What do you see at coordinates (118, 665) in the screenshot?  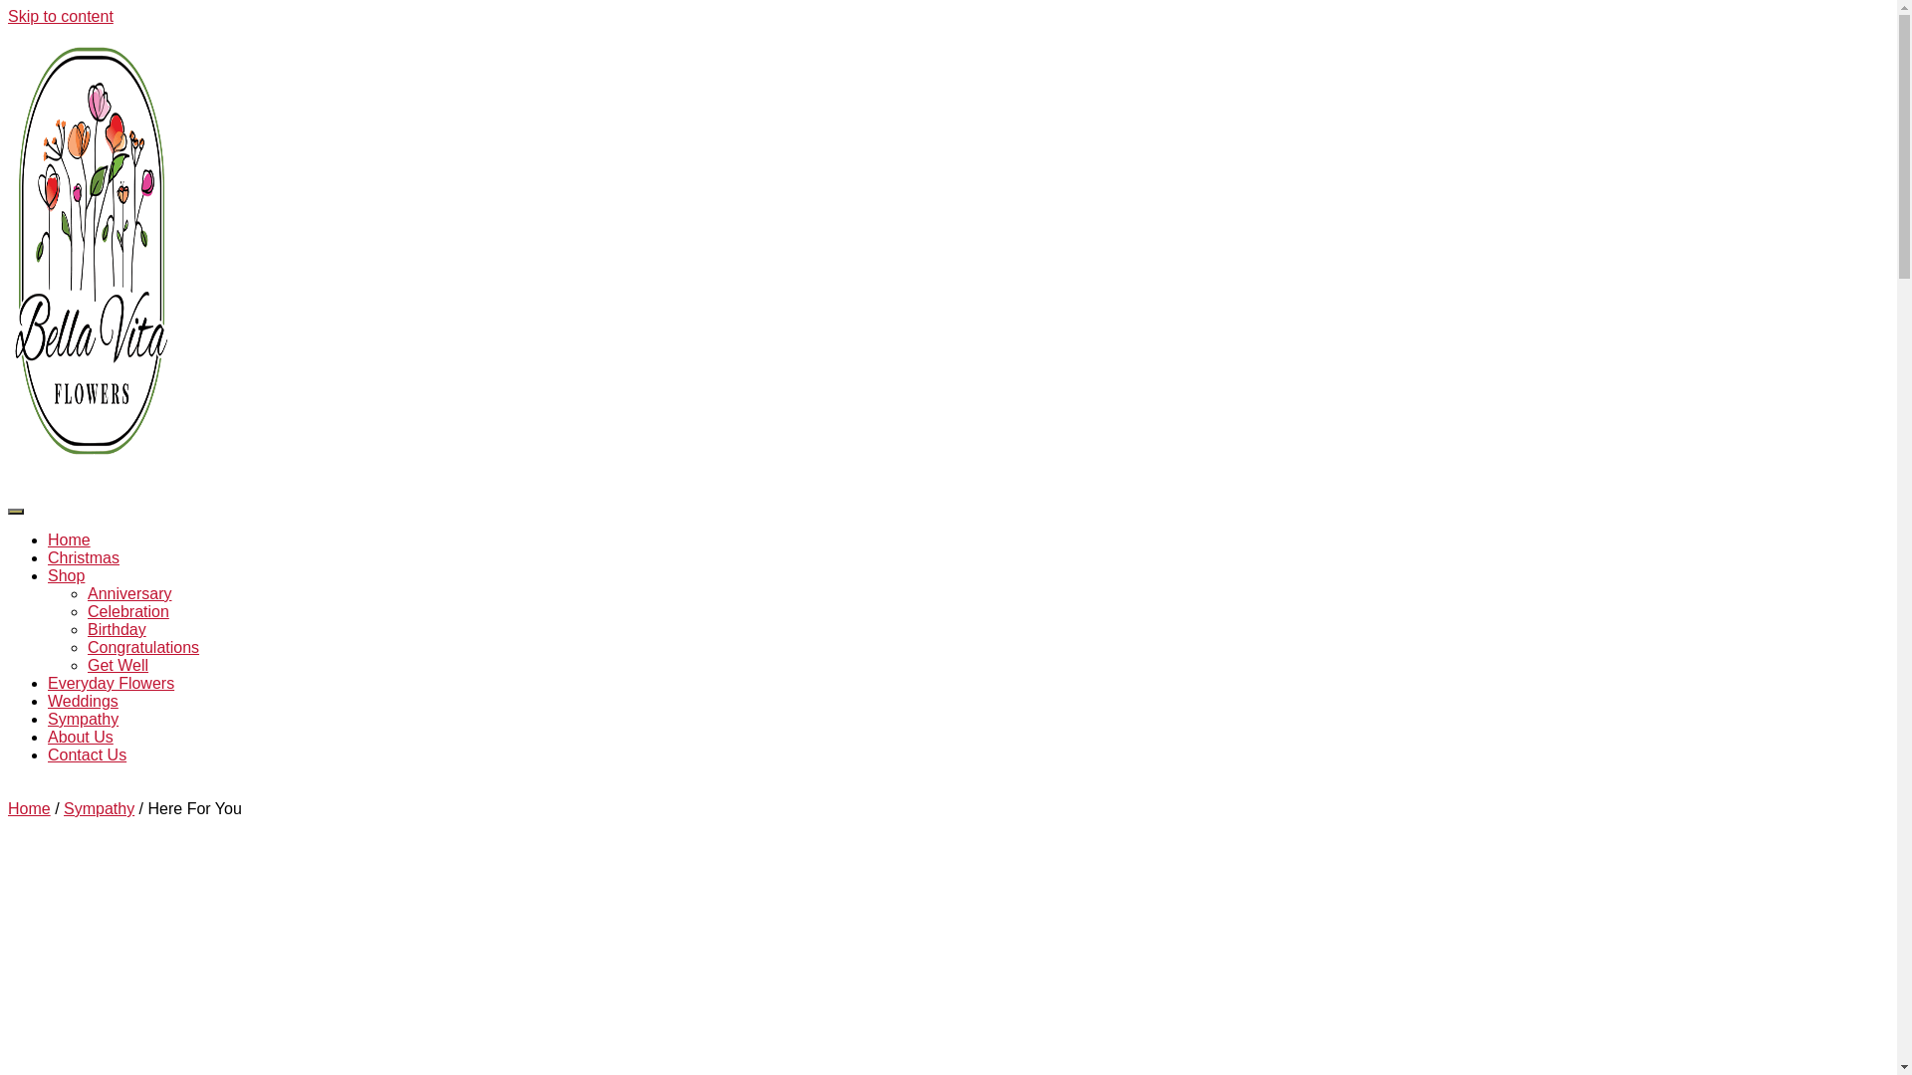 I see `Get Well` at bounding box center [118, 665].